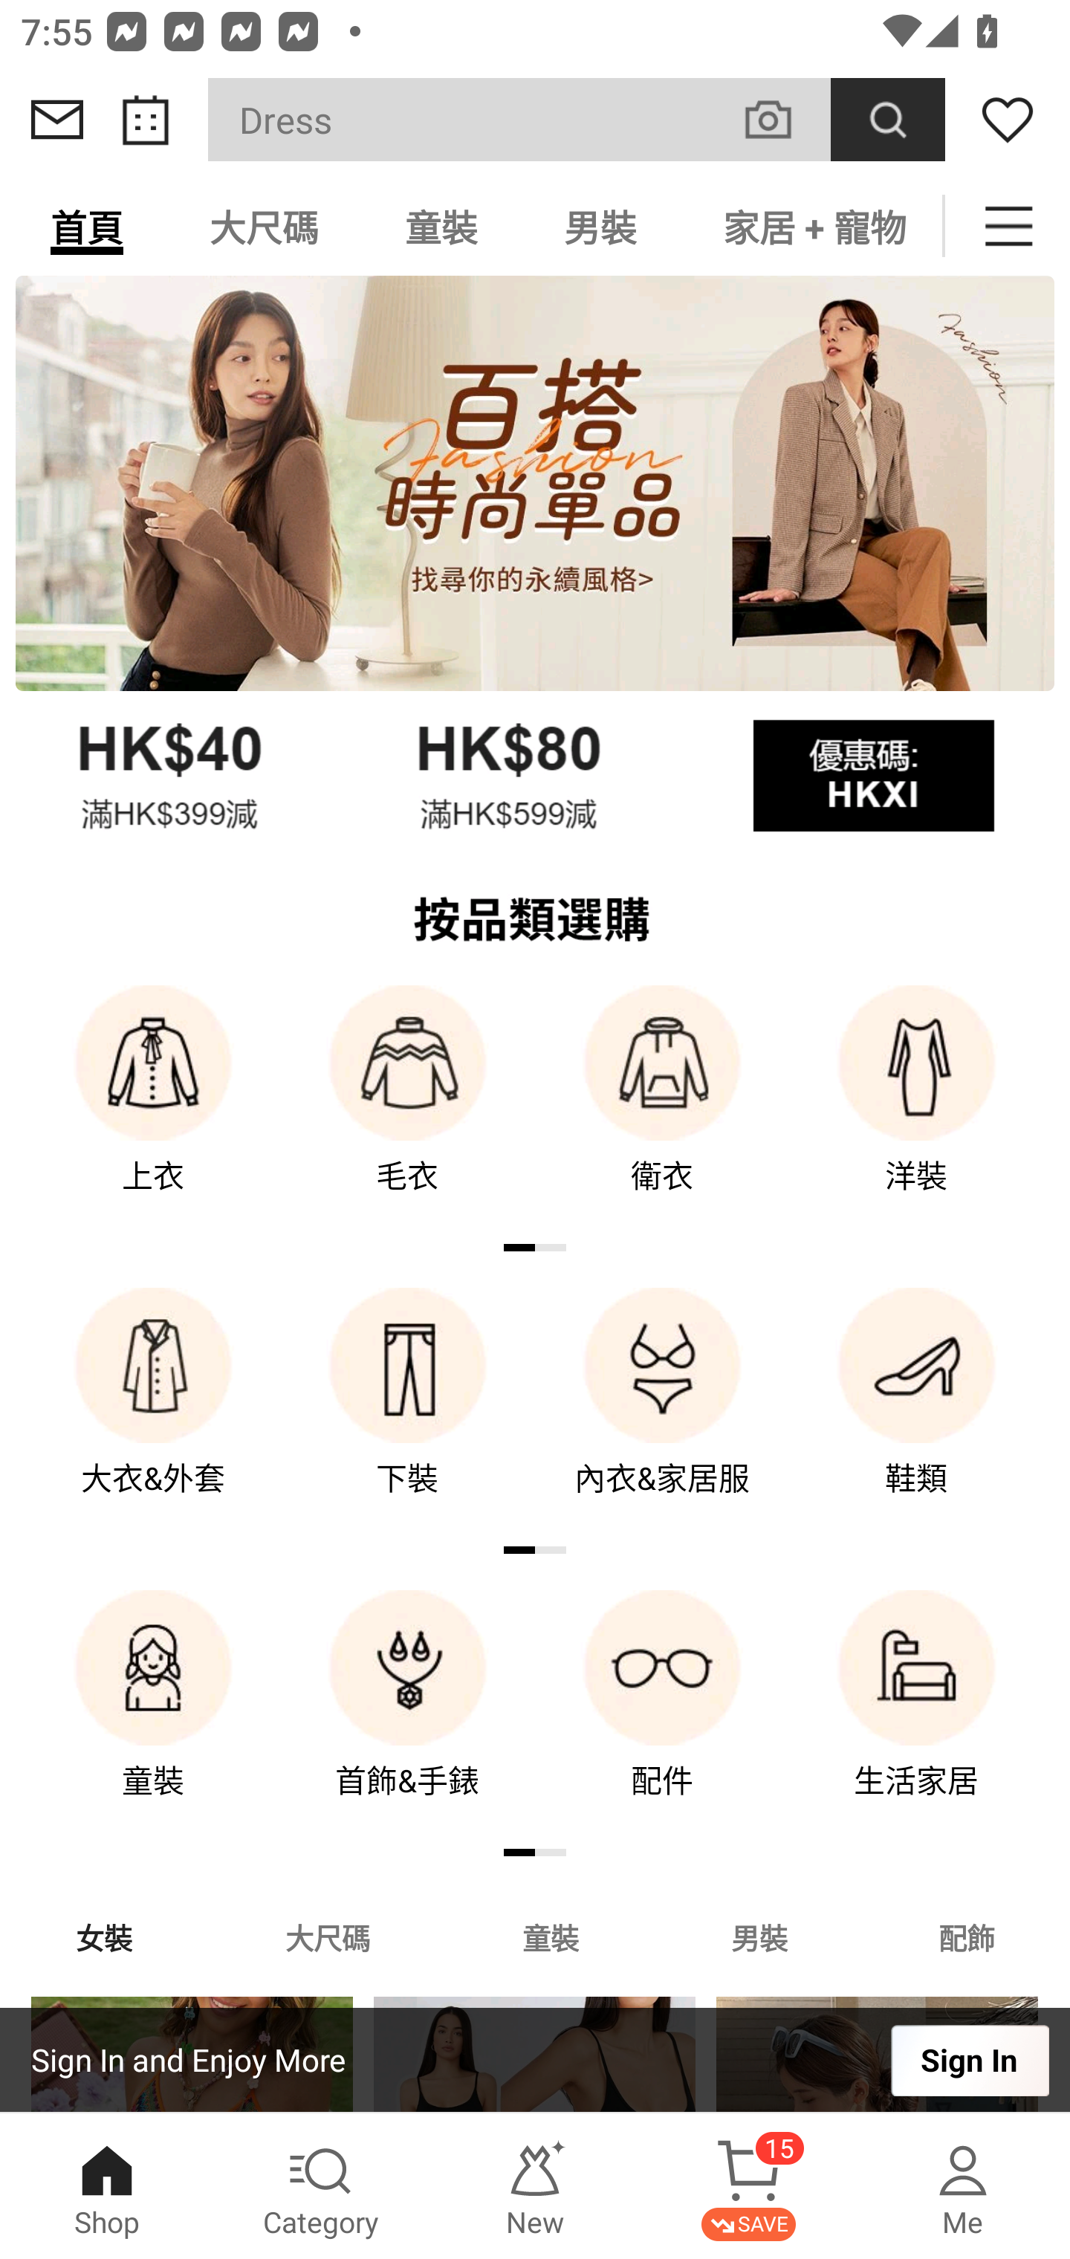 Image resolution: width=1070 pixels, height=2259 pixels. Describe the element at coordinates (535, 2060) in the screenshot. I see `Sign In and Enjoy More Sign In` at that location.